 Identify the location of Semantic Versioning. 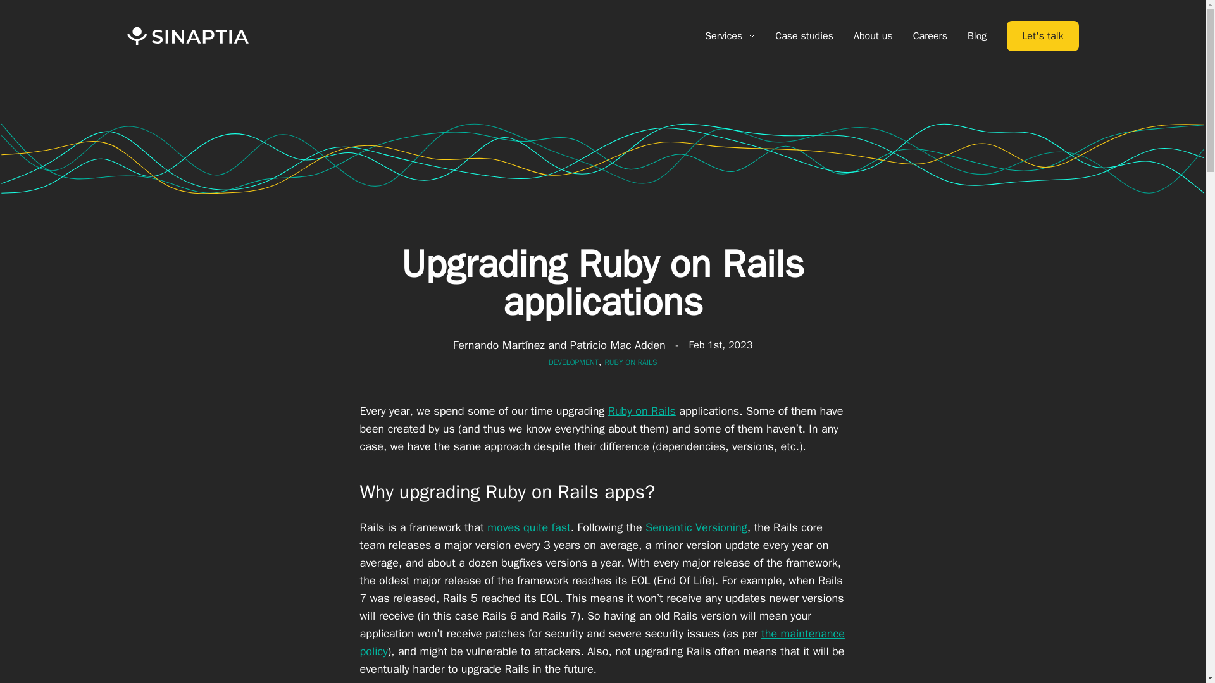
(696, 527).